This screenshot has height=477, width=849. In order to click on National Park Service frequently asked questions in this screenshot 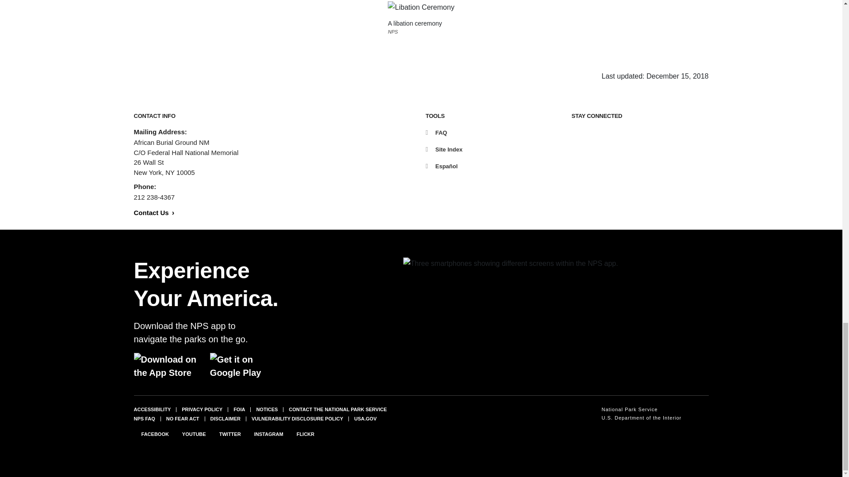, I will do `click(144, 418)`.